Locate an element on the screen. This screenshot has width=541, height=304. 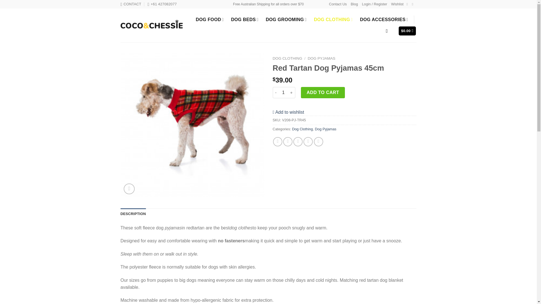
Zoom is located at coordinates (129, 189).